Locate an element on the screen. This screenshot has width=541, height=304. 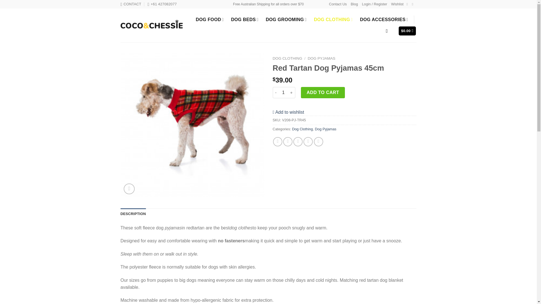
Zoom is located at coordinates (129, 189).